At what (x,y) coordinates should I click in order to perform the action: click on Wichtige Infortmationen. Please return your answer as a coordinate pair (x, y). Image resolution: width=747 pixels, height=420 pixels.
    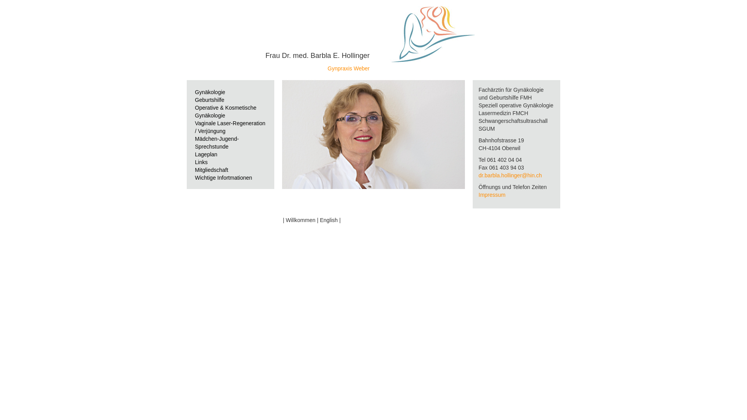
    Looking at the image, I should click on (223, 178).